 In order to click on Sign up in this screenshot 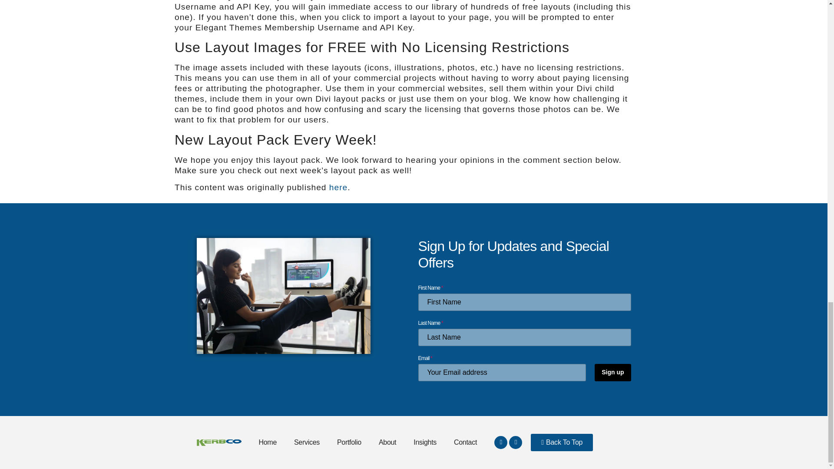, I will do `click(612, 373)`.